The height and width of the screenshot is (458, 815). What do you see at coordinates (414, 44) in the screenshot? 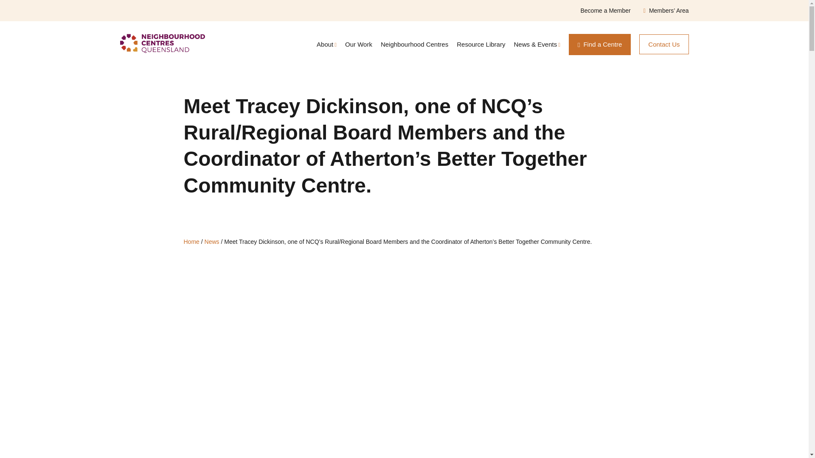
I see `Neighbourhood Centres` at bounding box center [414, 44].